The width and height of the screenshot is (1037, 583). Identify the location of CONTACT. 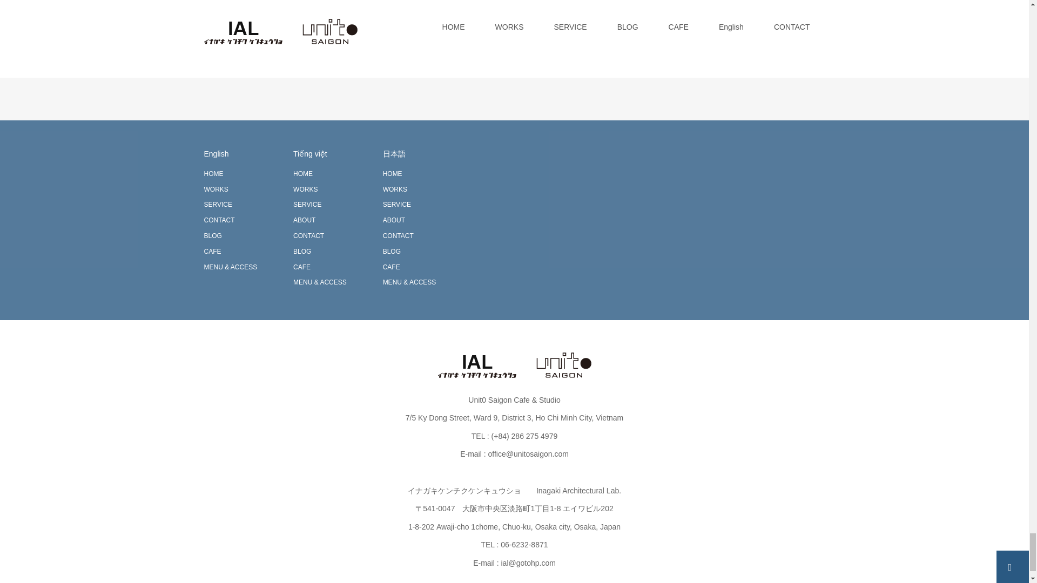
(219, 220).